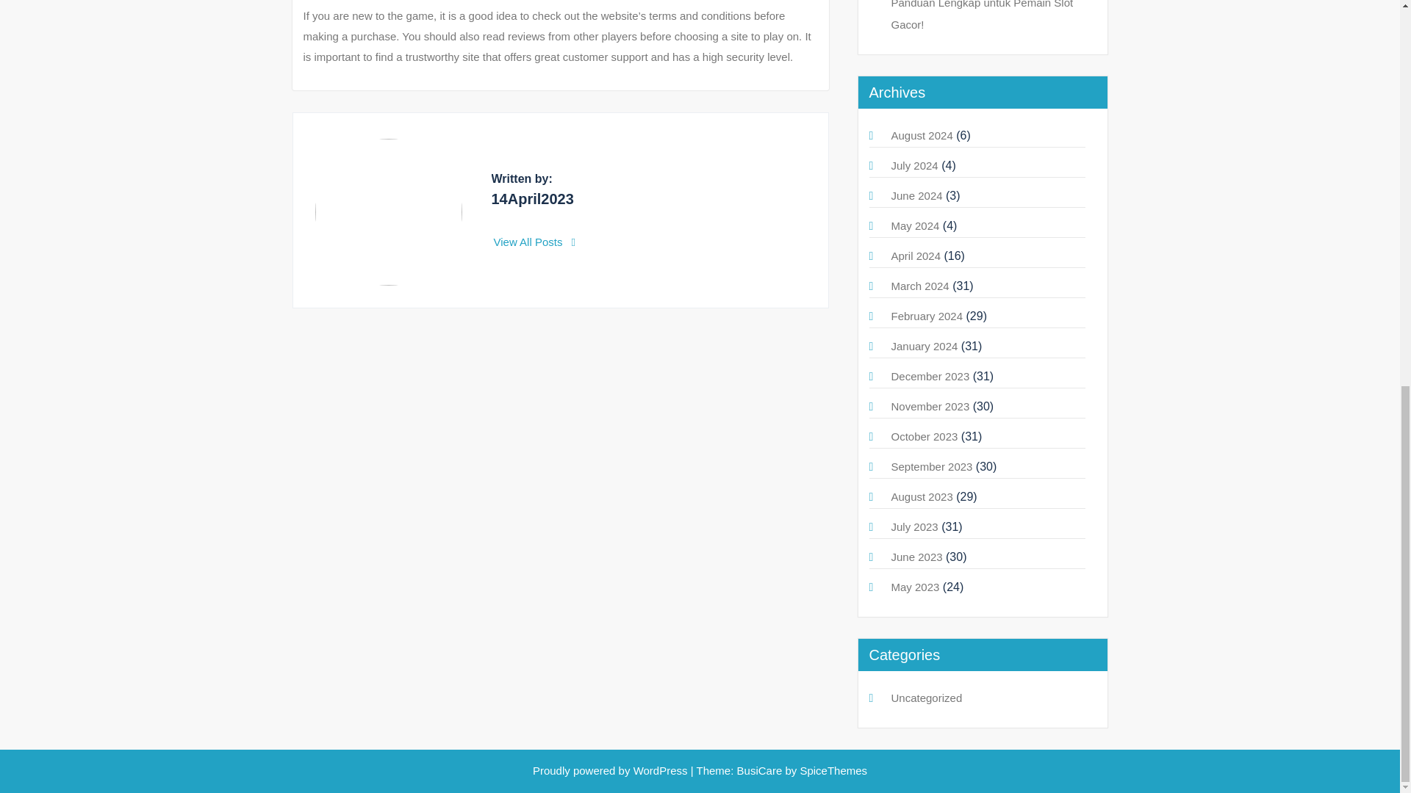  I want to click on April 2024, so click(916, 256).